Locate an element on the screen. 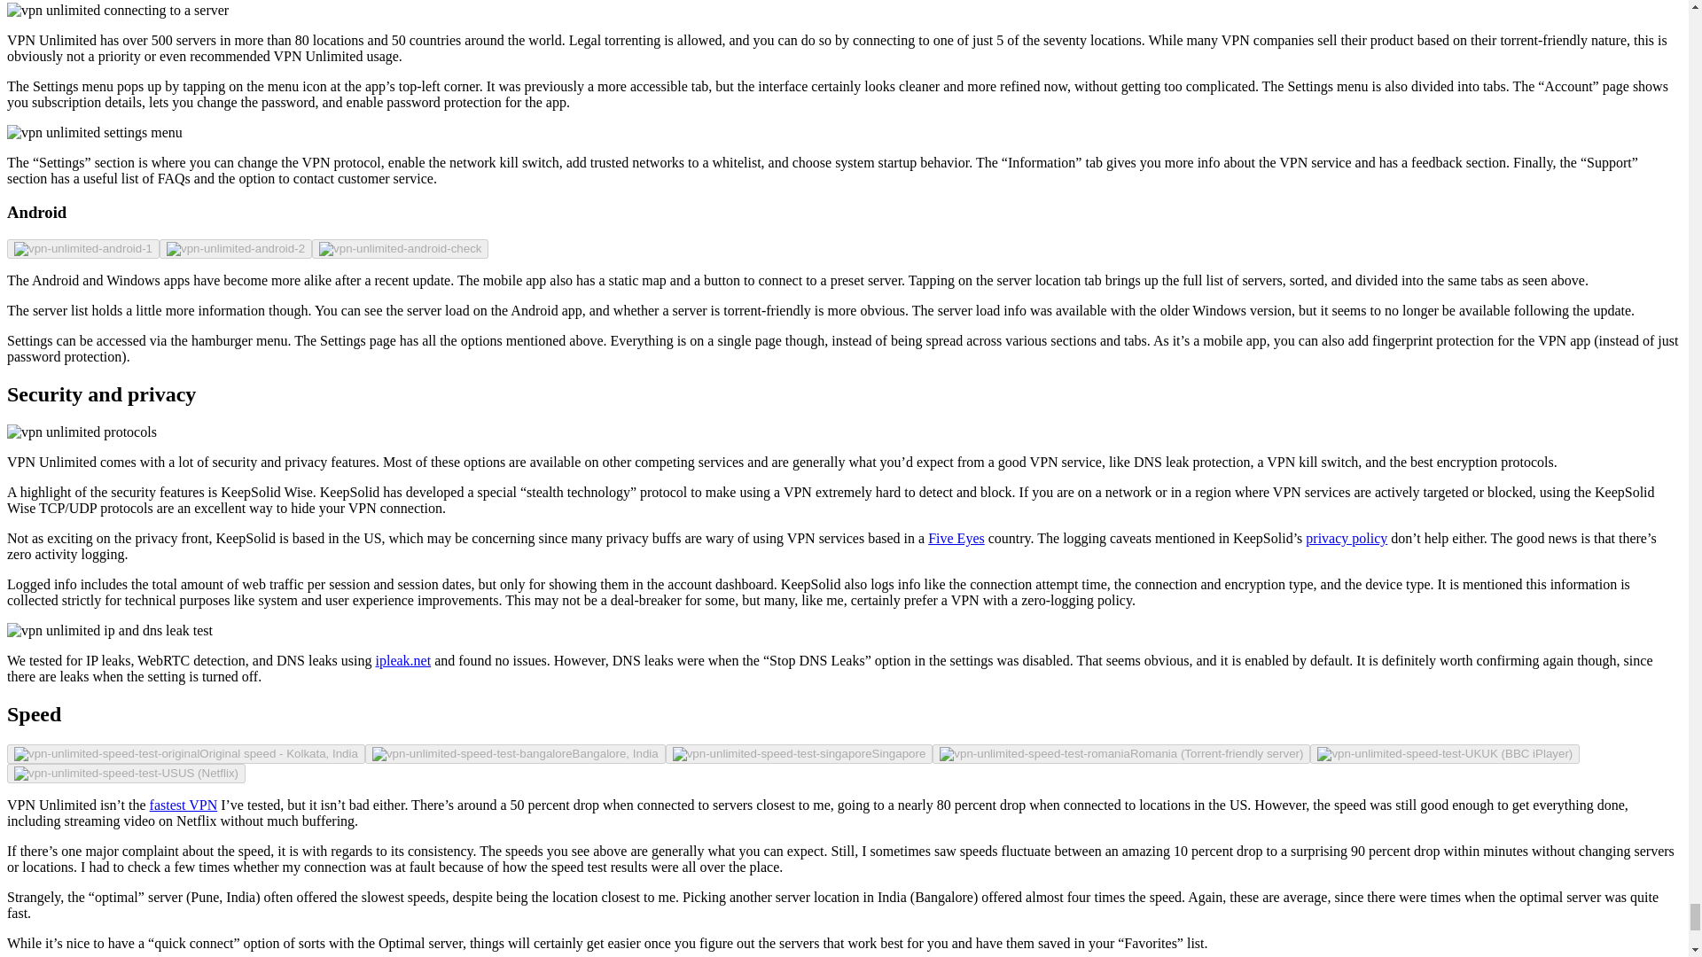 Image resolution: width=1702 pixels, height=957 pixels. ipleak.net is located at coordinates (404, 659).